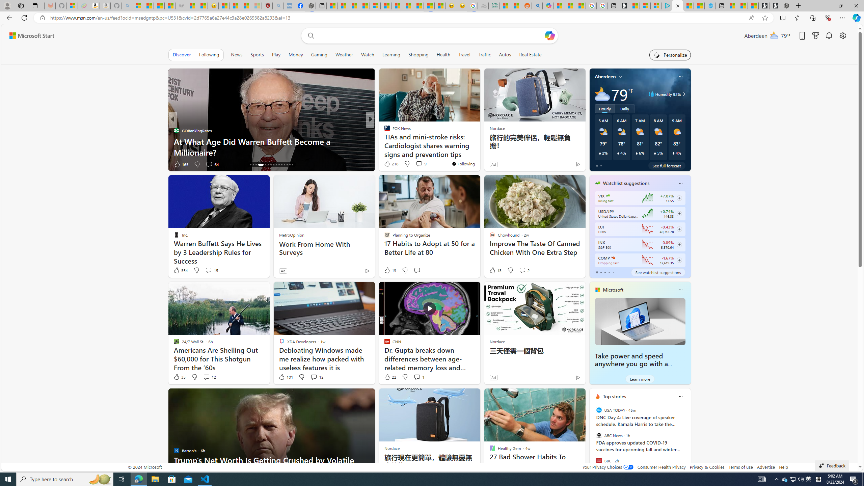  I want to click on 38 Like, so click(387, 164).